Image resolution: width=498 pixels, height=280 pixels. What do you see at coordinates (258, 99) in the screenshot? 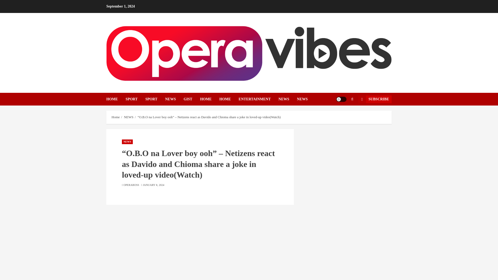
I see `ENTERTAINMENT` at bounding box center [258, 99].